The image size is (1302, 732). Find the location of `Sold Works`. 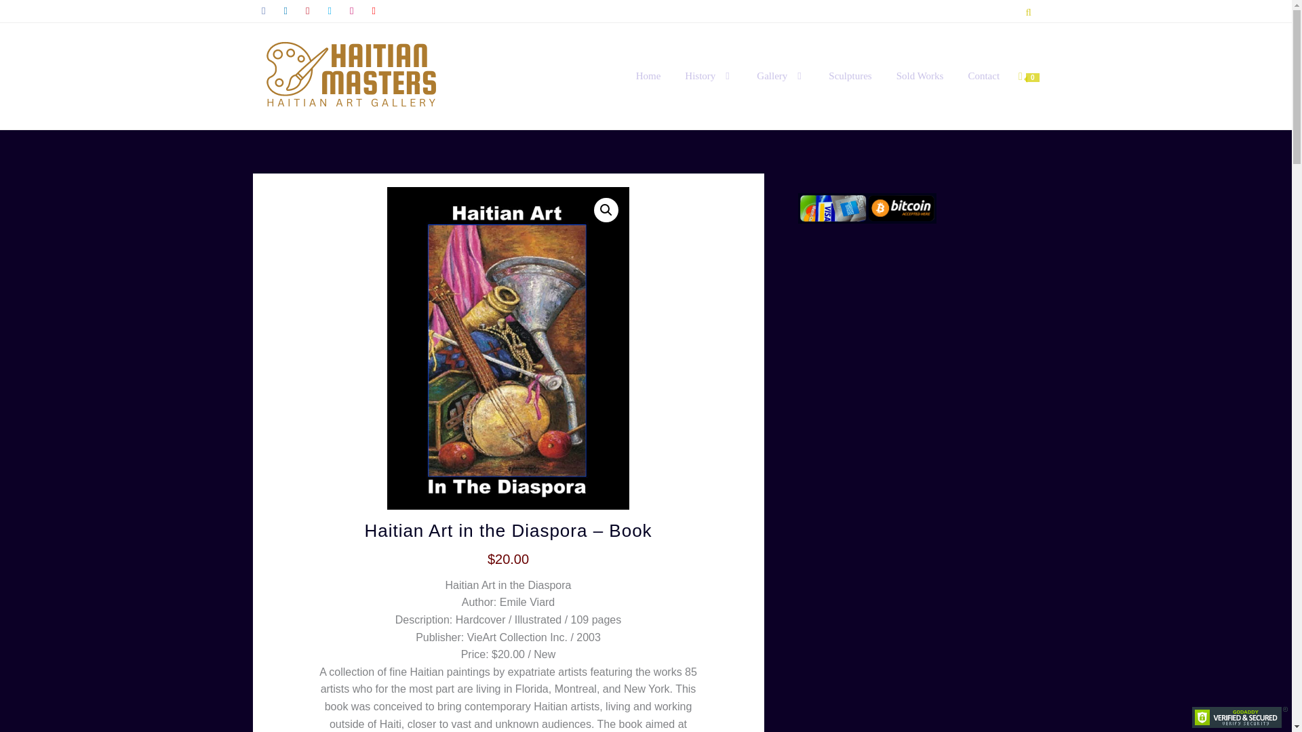

Sold Works is located at coordinates (920, 76).